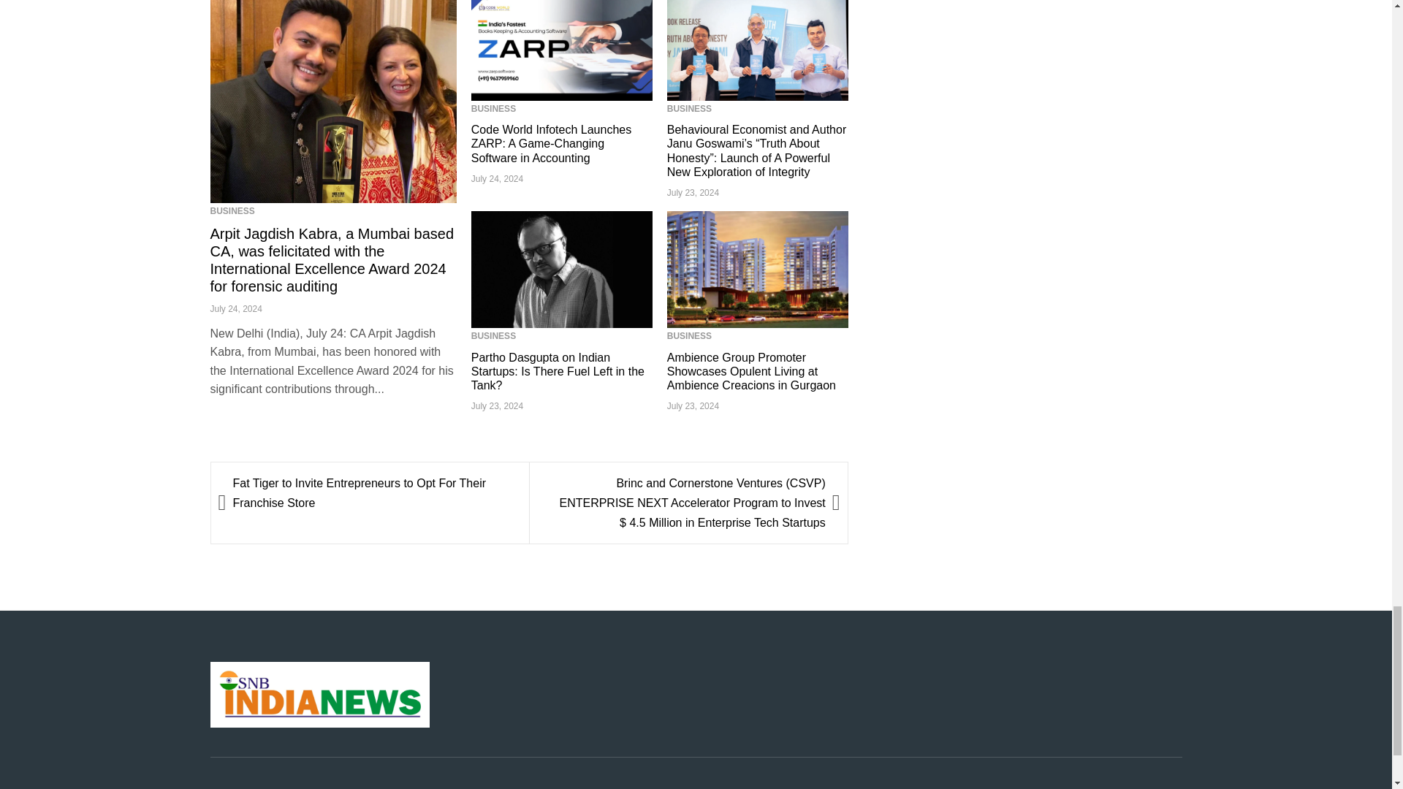 This screenshot has width=1403, height=789. I want to click on July 23, 2024, so click(497, 405).